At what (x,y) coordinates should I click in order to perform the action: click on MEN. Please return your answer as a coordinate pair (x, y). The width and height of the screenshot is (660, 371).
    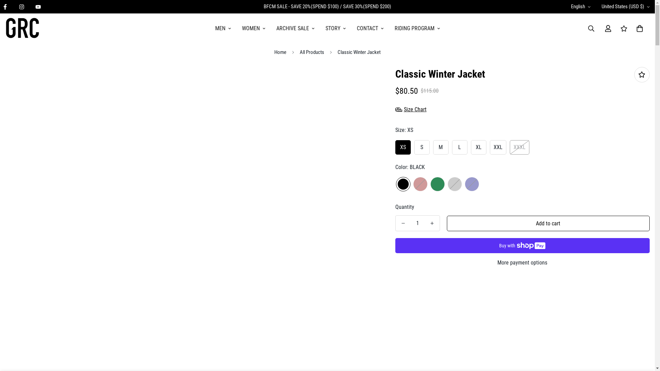
    Looking at the image, I should click on (223, 29).